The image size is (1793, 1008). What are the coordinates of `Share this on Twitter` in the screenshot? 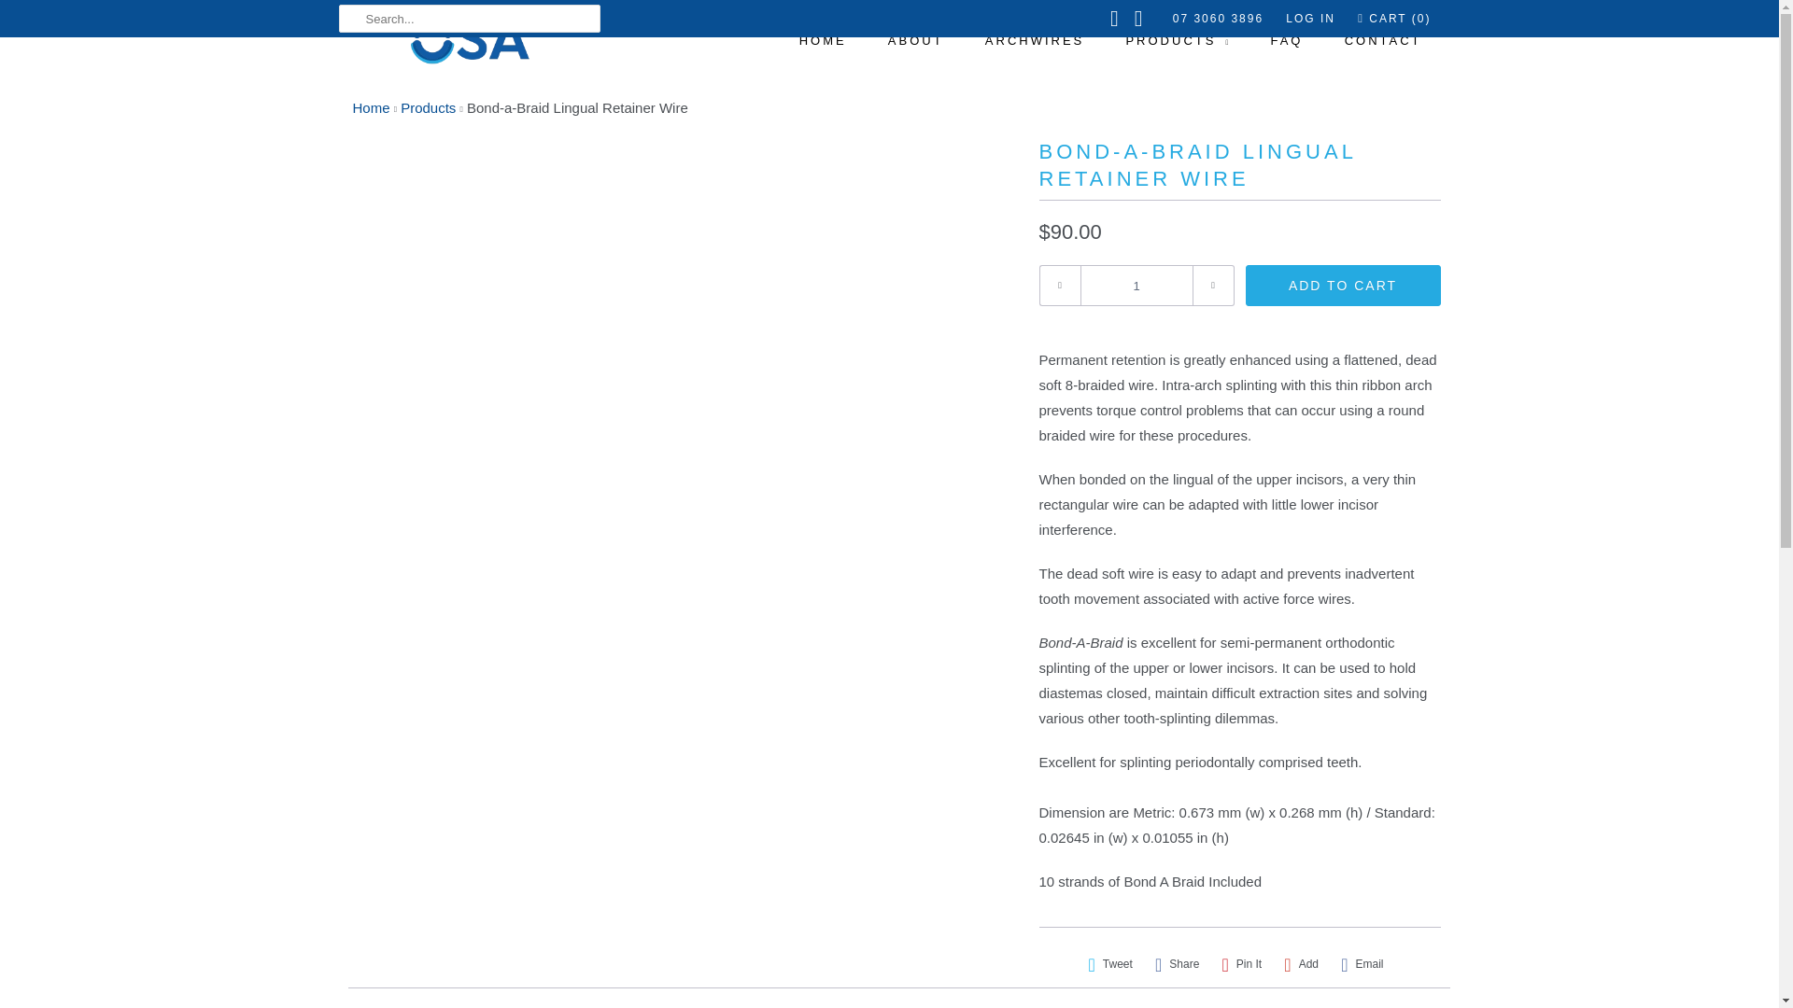 It's located at (1109, 964).